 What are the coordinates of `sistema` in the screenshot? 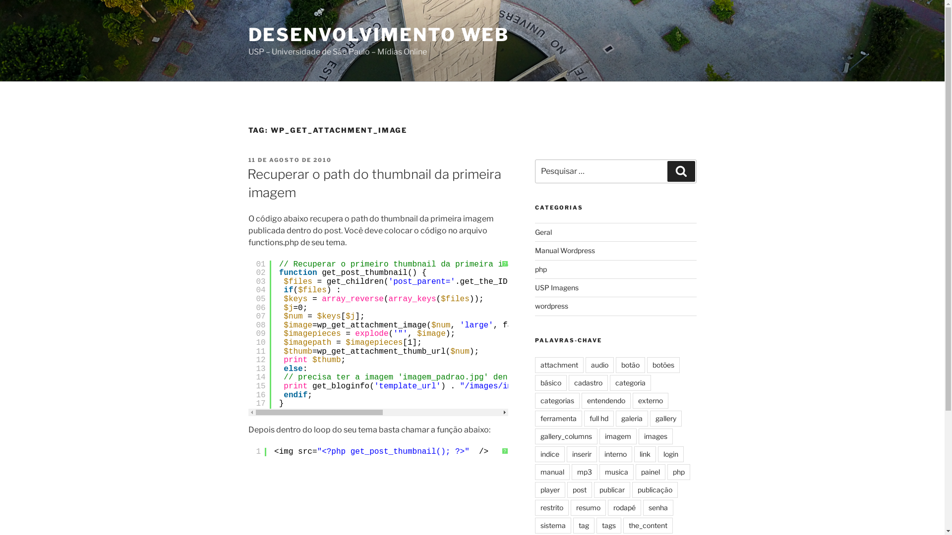 It's located at (553, 526).